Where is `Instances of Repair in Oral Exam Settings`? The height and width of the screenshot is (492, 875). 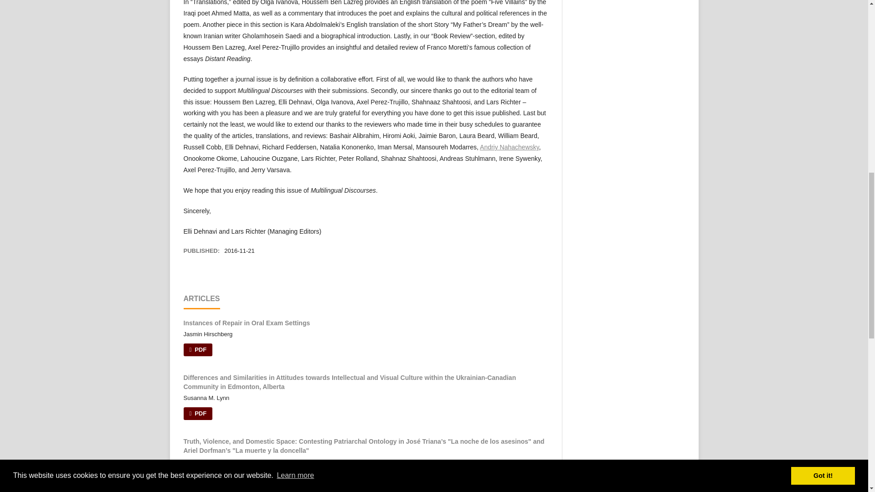
Instances of Repair in Oral Exam Settings is located at coordinates (246, 323).